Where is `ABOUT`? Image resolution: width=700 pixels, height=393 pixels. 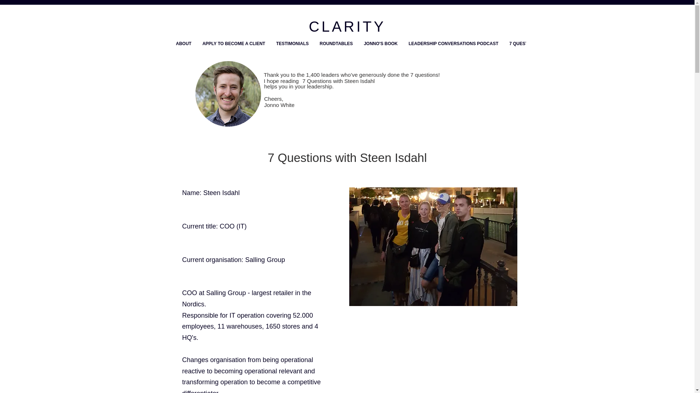 ABOUT is located at coordinates (184, 50).